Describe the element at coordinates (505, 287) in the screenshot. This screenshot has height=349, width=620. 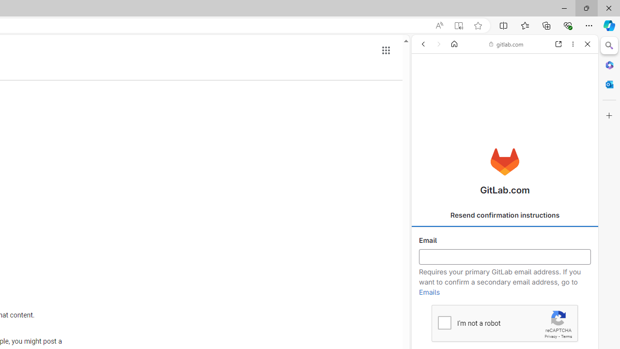
I see `About GitLab` at that location.